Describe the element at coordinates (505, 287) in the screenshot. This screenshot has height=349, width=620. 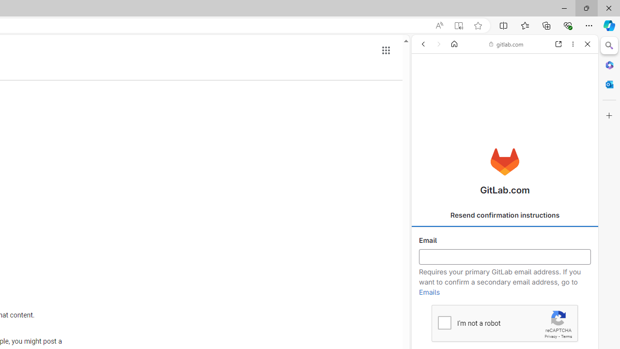
I see `About GitLab` at that location.